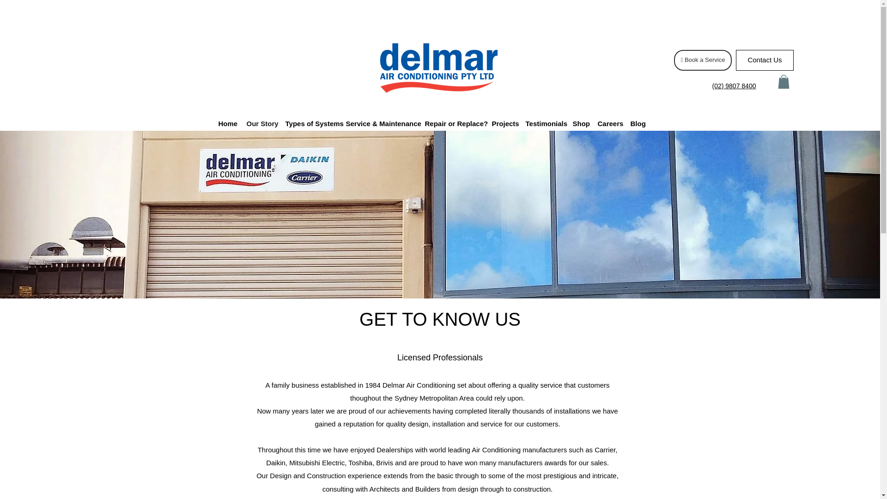 The height and width of the screenshot is (499, 887). I want to click on Home, so click(227, 123).